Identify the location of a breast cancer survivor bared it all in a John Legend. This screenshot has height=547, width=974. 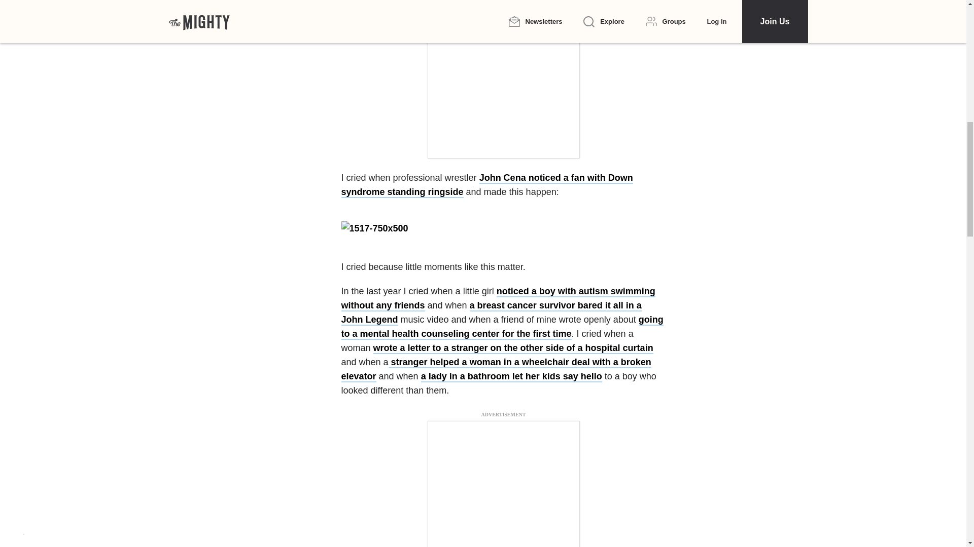
(491, 312).